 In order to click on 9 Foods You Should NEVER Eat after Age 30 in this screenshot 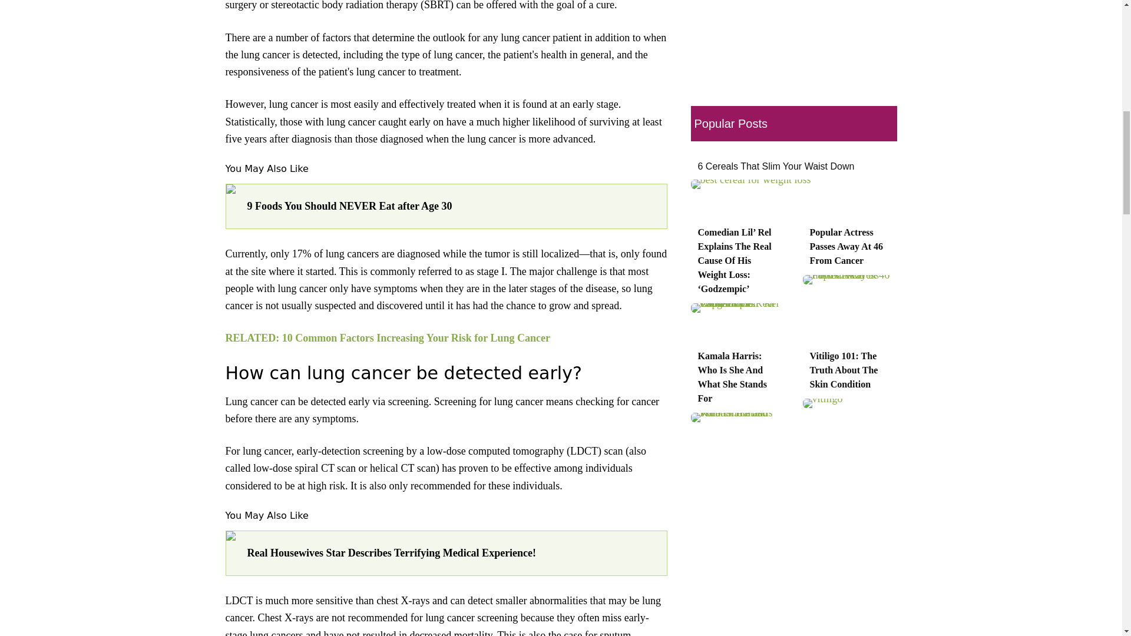, I will do `click(451, 206)`.